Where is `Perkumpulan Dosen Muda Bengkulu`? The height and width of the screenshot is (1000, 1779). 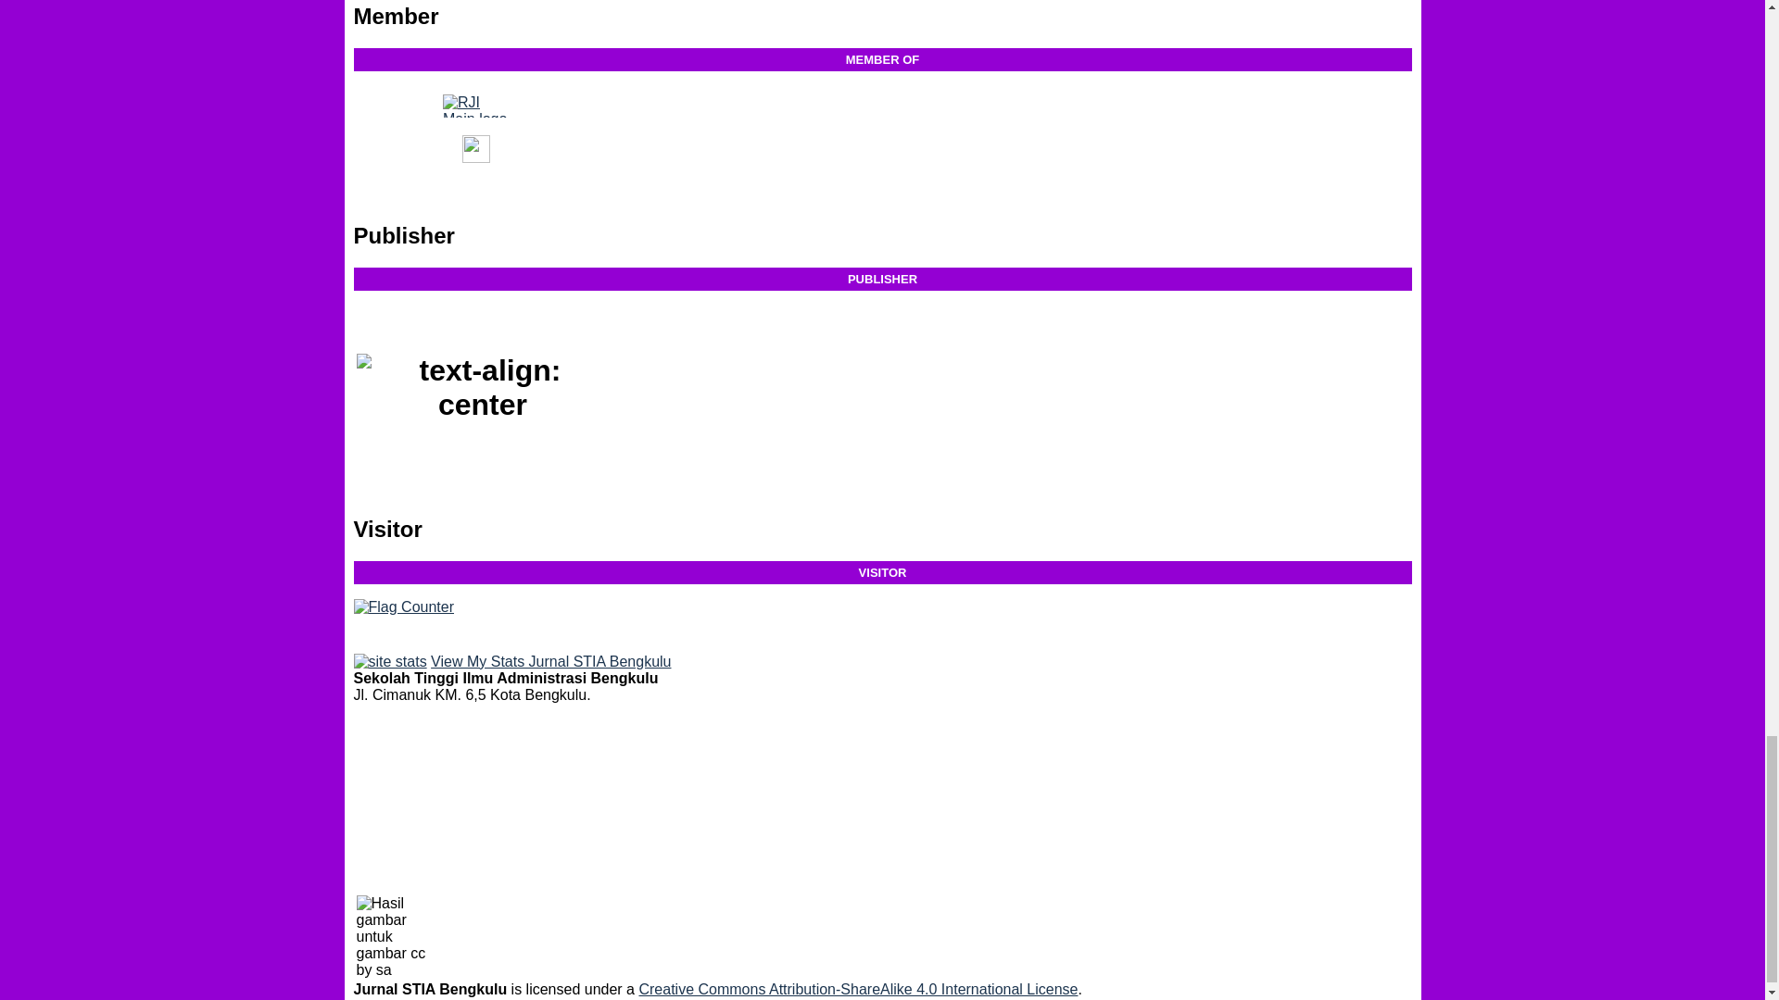
Perkumpulan Dosen Muda Bengkulu is located at coordinates (474, 157).